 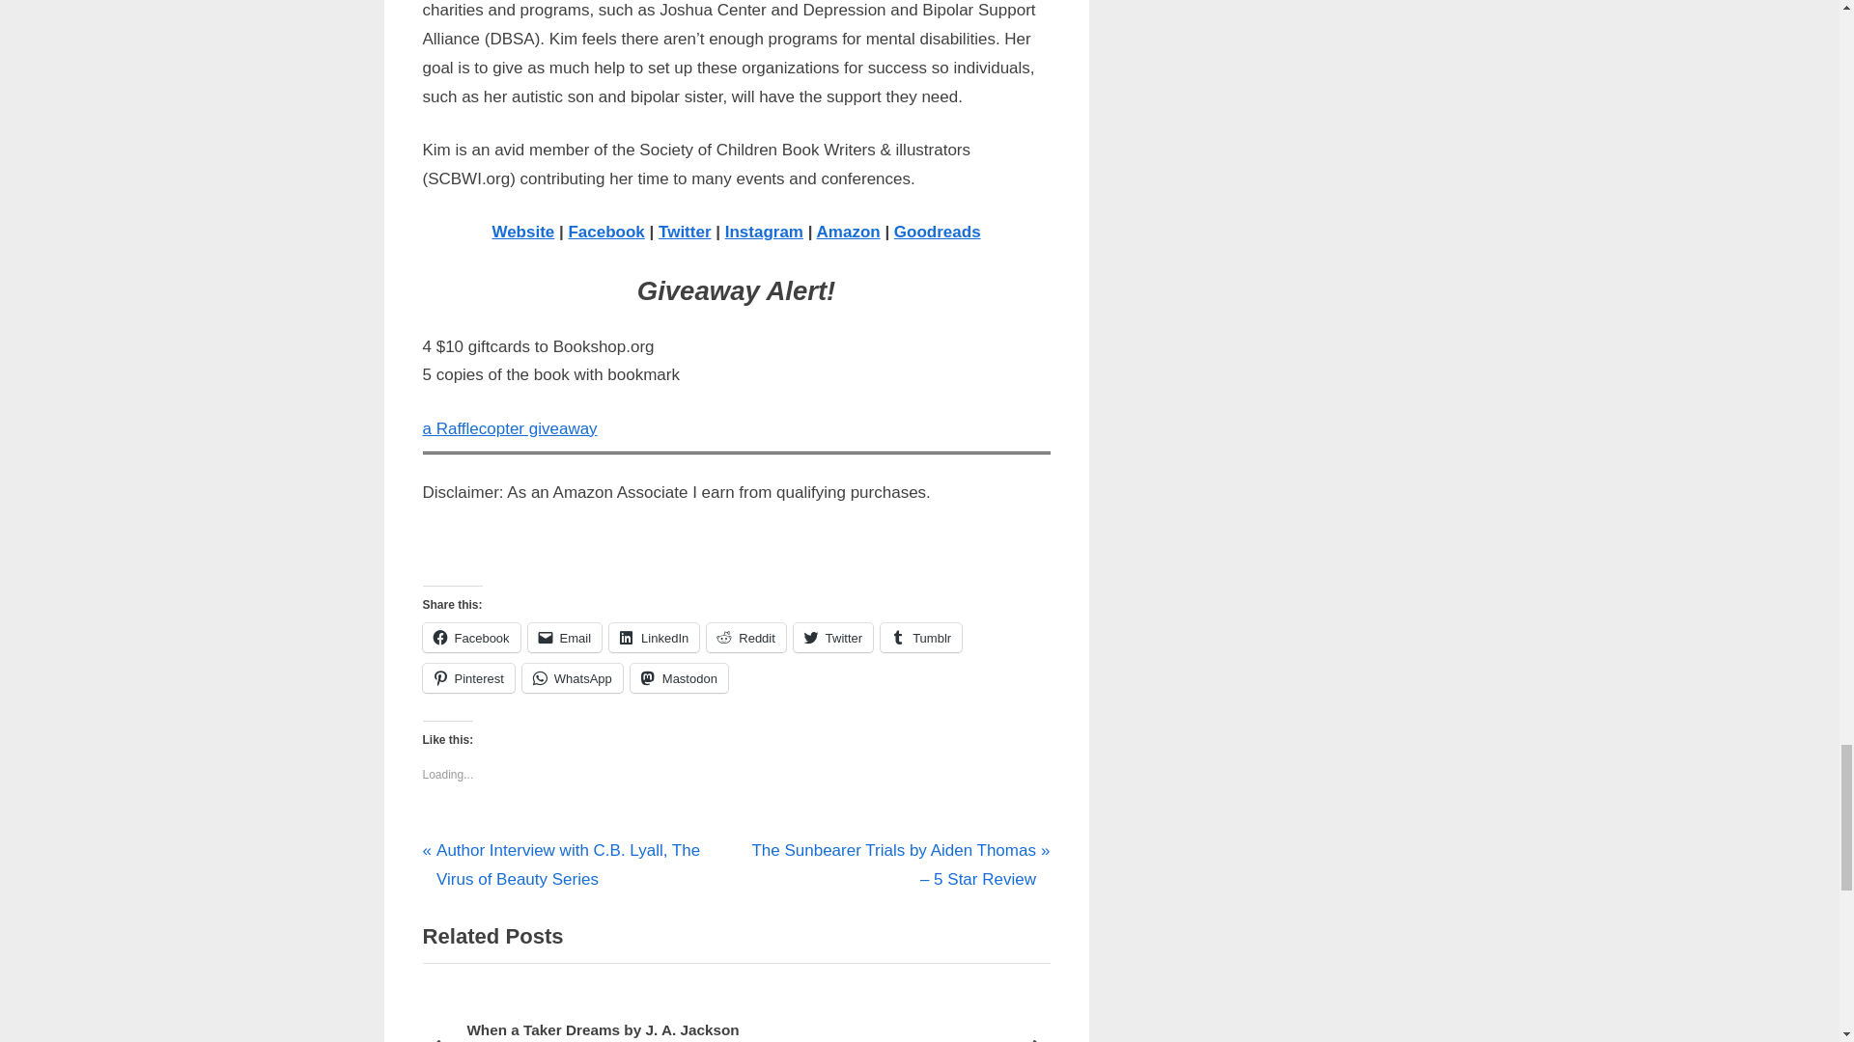 I want to click on Click to email a link to a friend, so click(x=566, y=637).